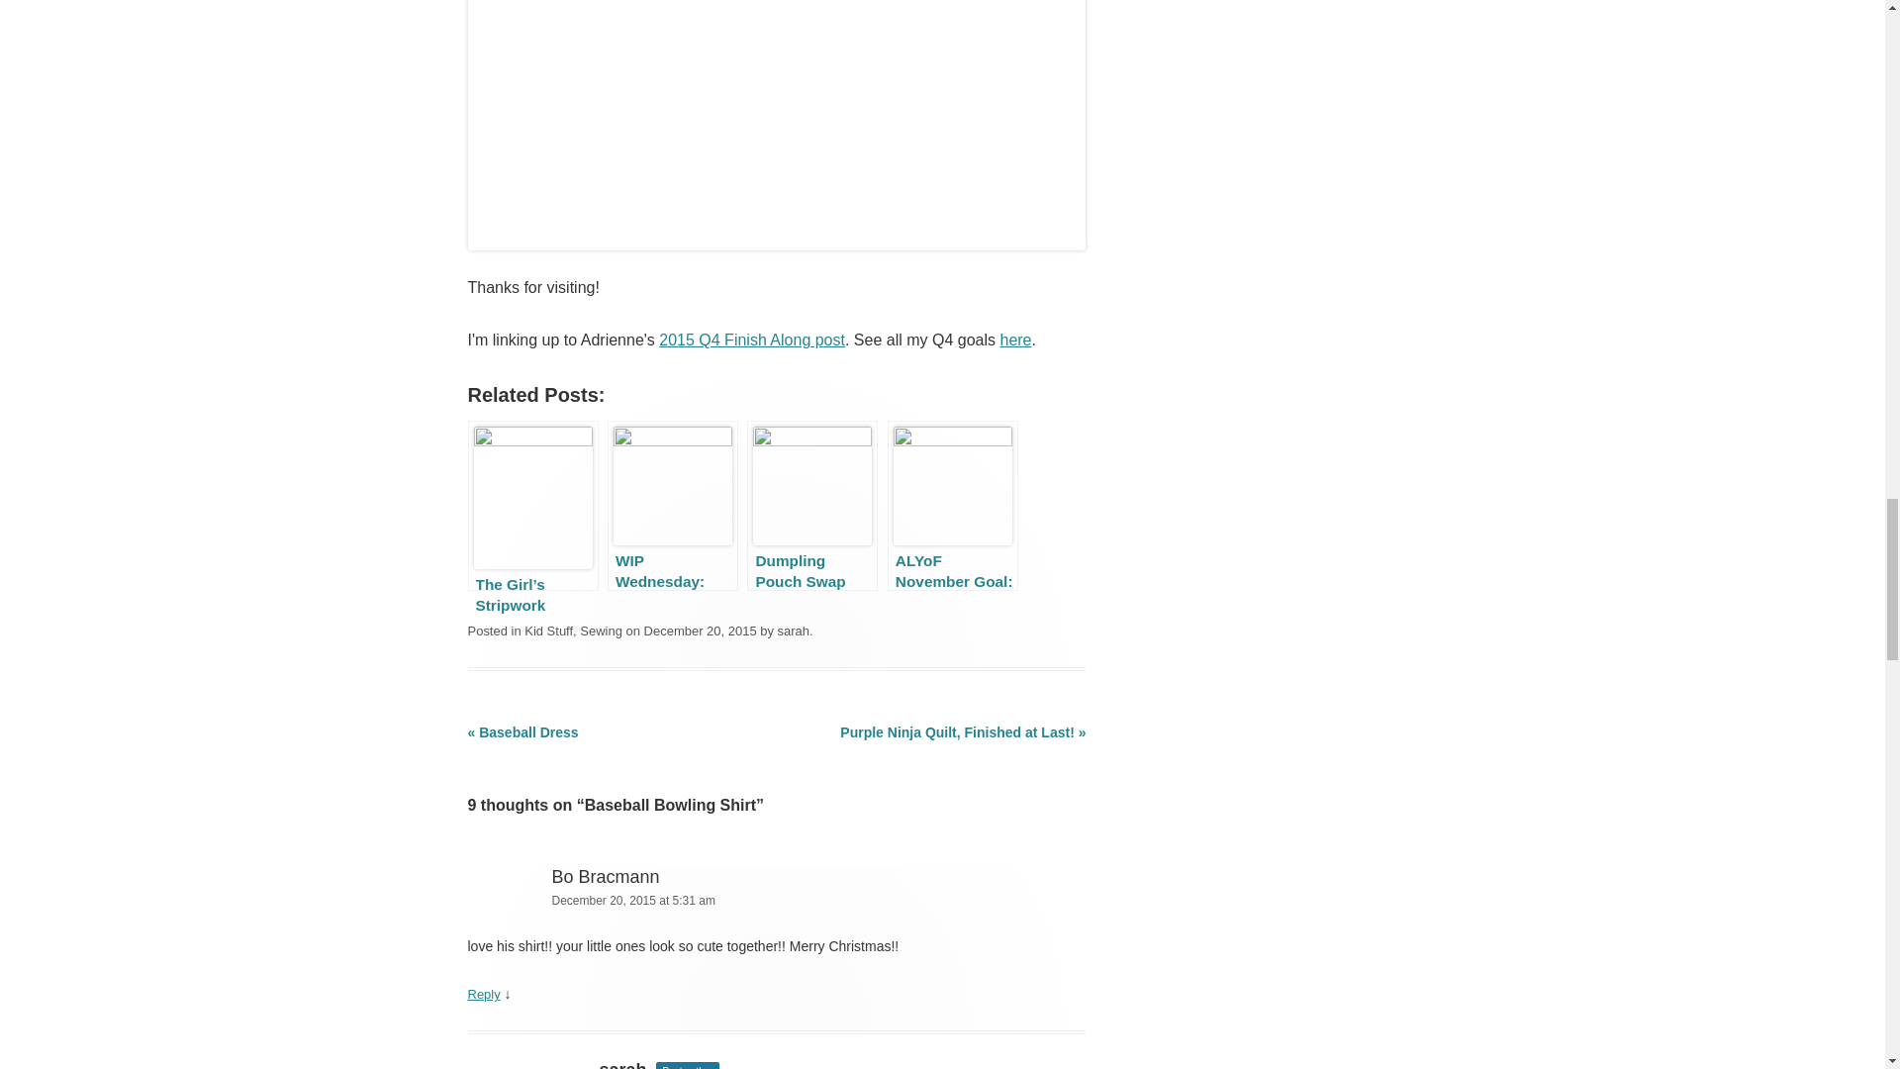 The width and height of the screenshot is (1900, 1069). What do you see at coordinates (601, 630) in the screenshot?
I see `Sewing` at bounding box center [601, 630].